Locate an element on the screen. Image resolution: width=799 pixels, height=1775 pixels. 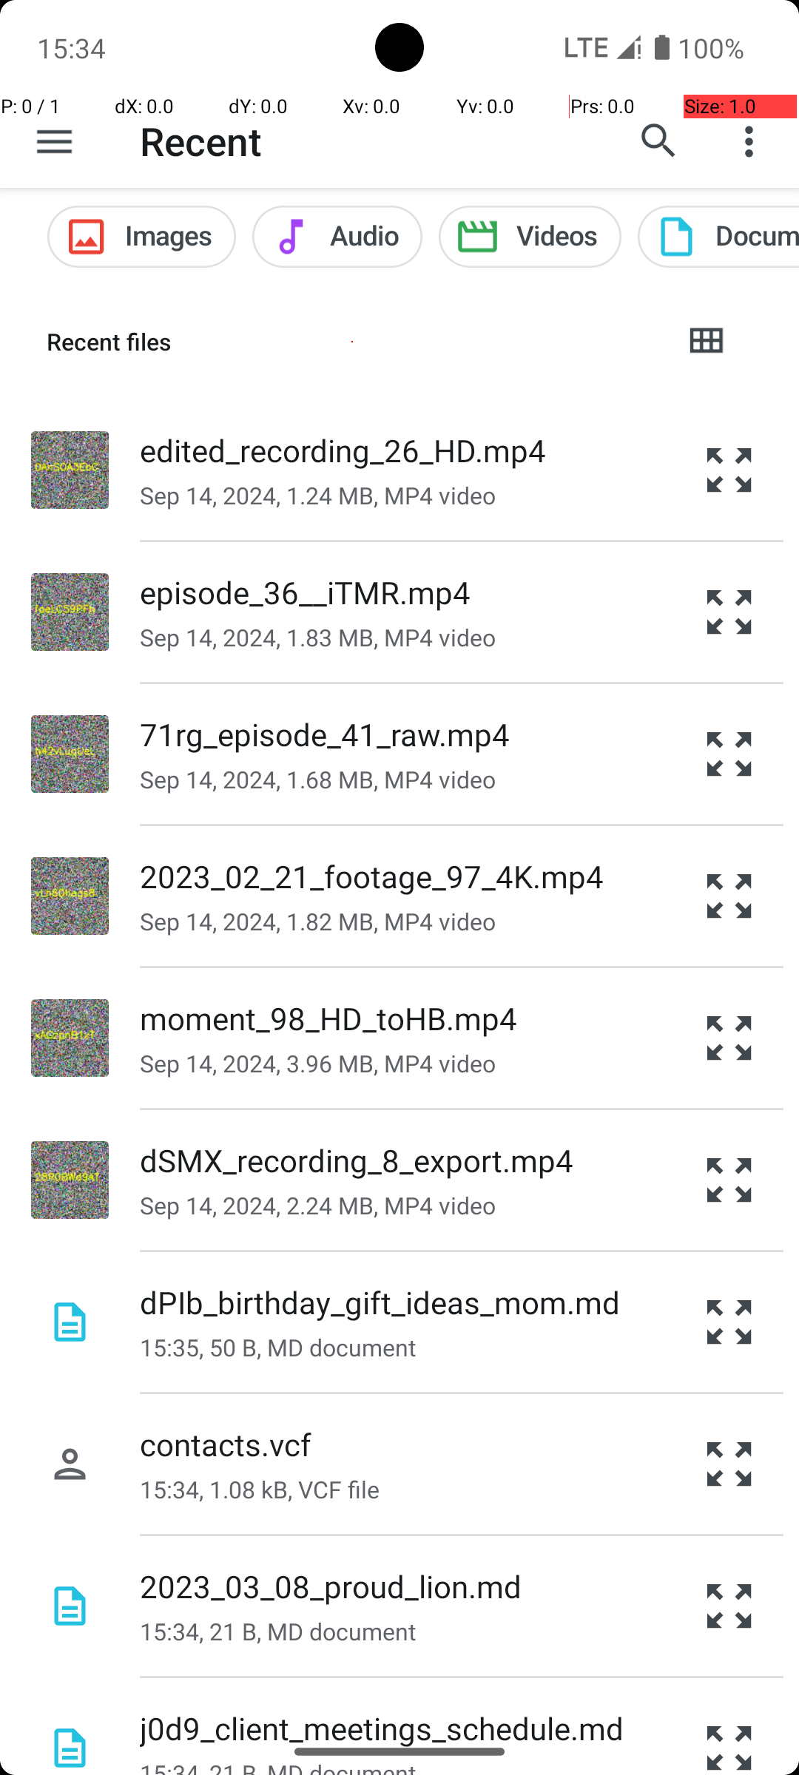
j0d9_client_meetings_schedule.md is located at coordinates (382, 1728).